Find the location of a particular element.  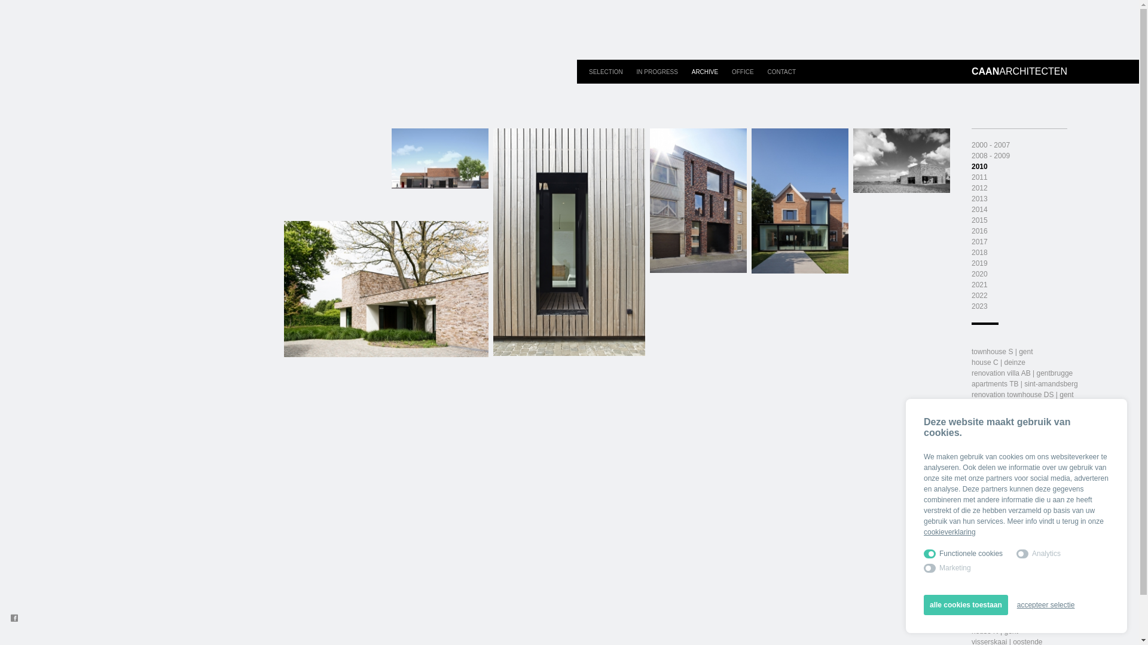

residence BAUHAUS | oostduinkerke is located at coordinates (1031, 535).